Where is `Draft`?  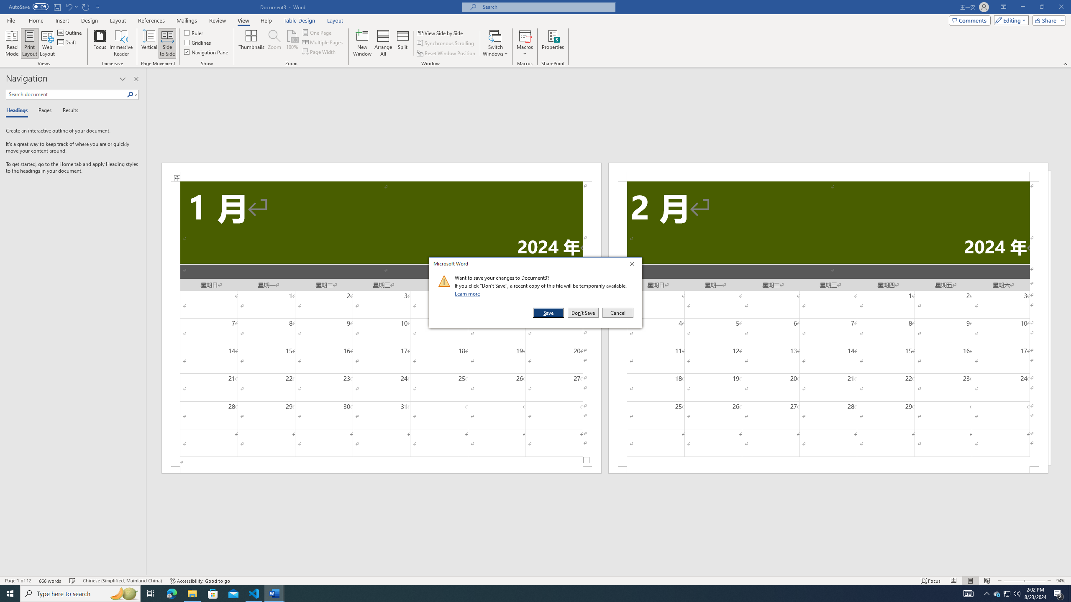 Draft is located at coordinates (67, 42).